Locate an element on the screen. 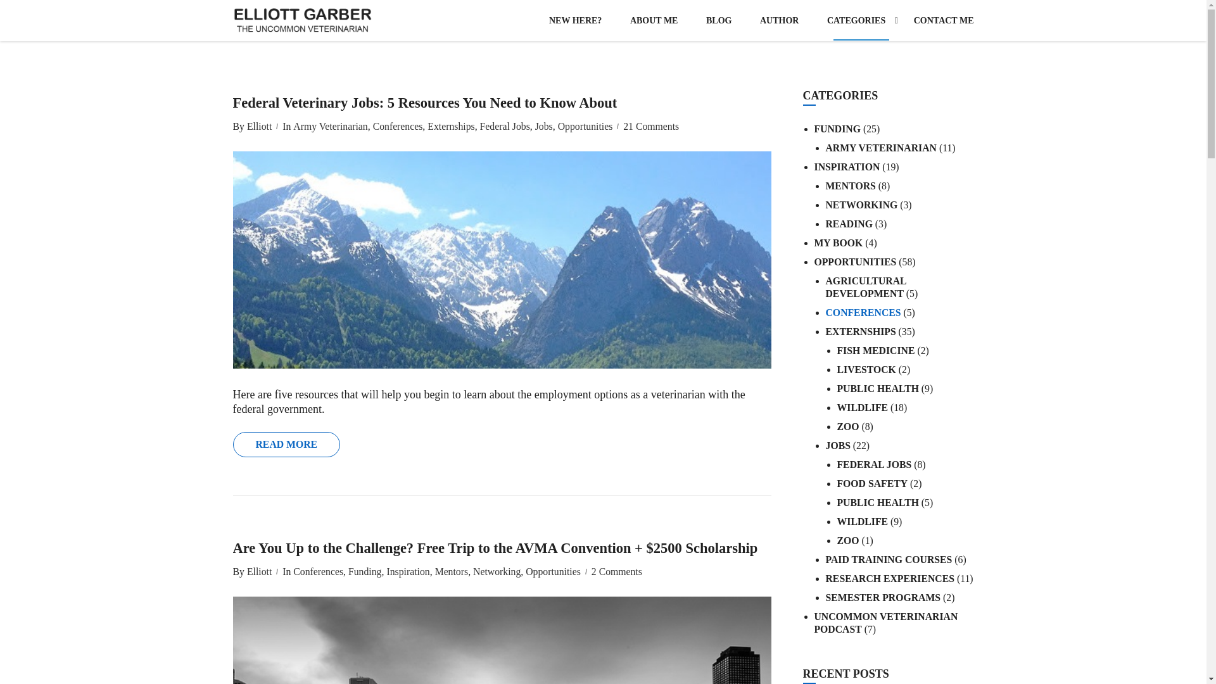  NEW HERE? is located at coordinates (575, 20).